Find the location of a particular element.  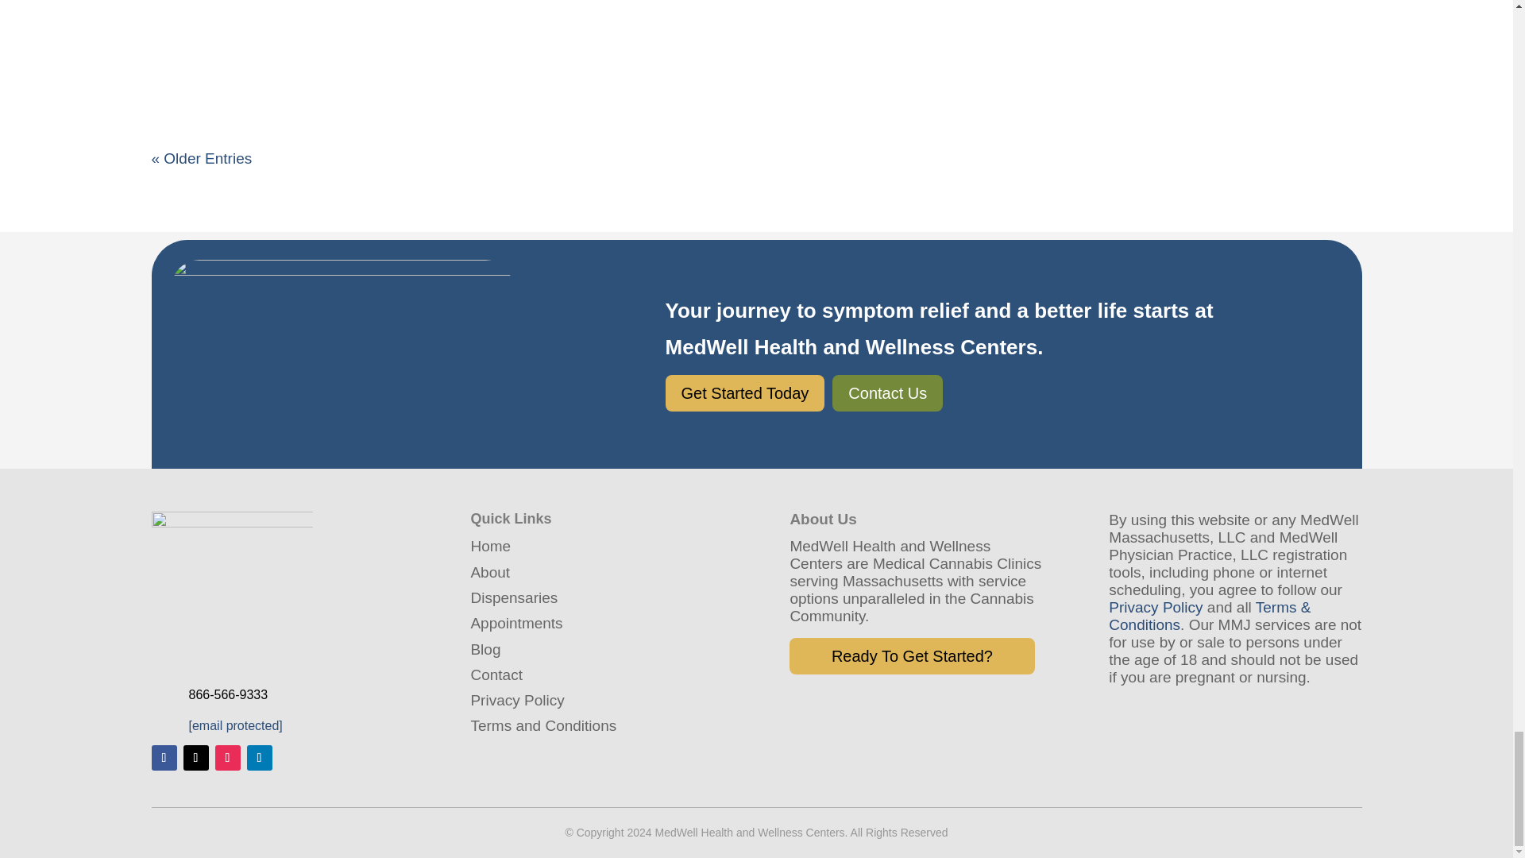

Follow on X is located at coordinates (195, 758).